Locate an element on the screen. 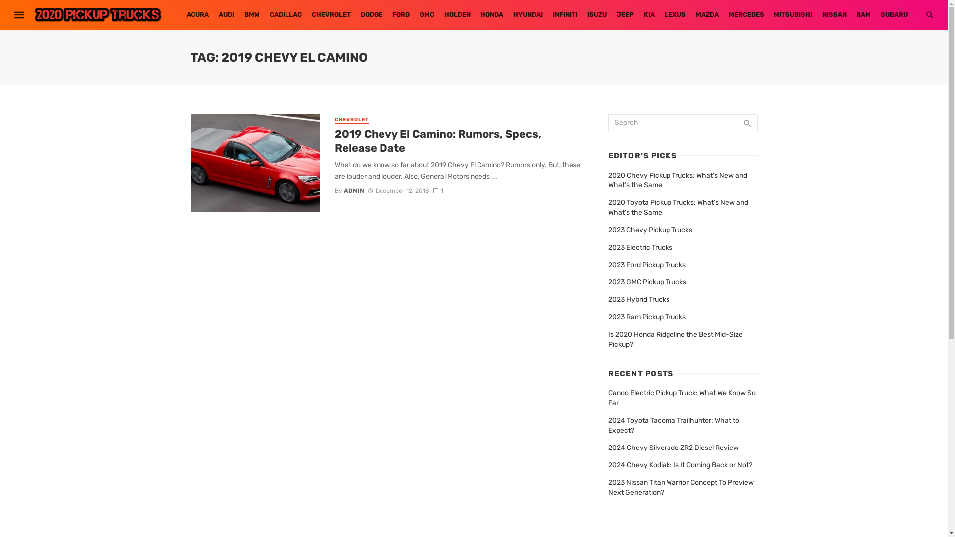  BMW is located at coordinates (252, 15).